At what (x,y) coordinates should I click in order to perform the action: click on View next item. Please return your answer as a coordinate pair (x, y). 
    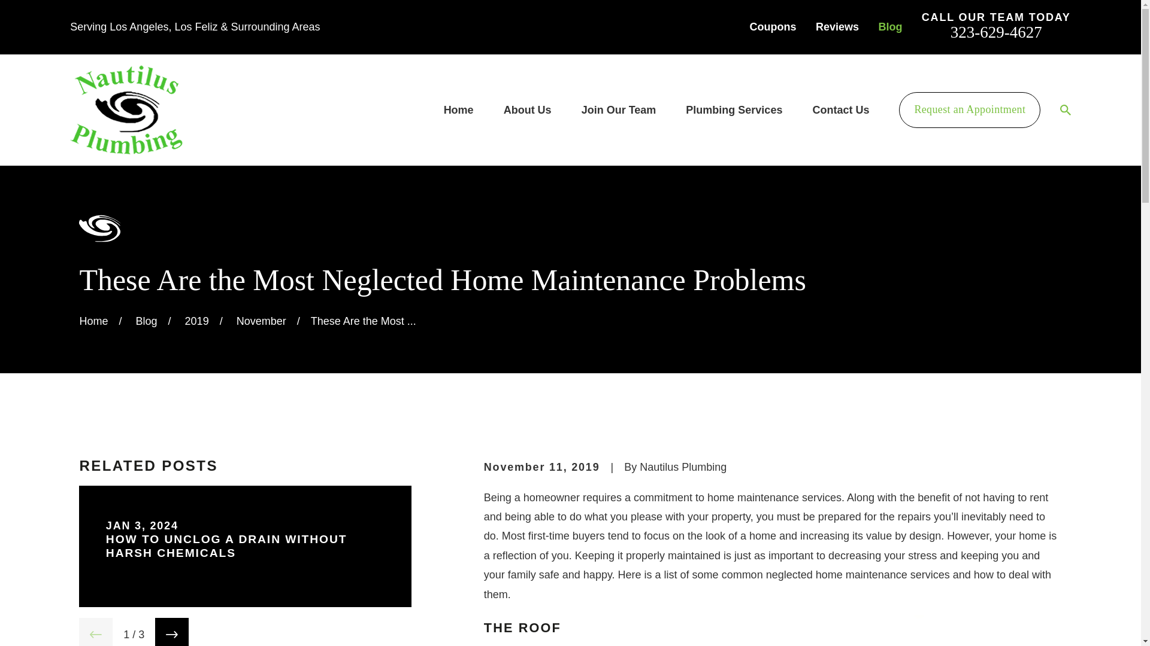
    Looking at the image, I should click on (171, 632).